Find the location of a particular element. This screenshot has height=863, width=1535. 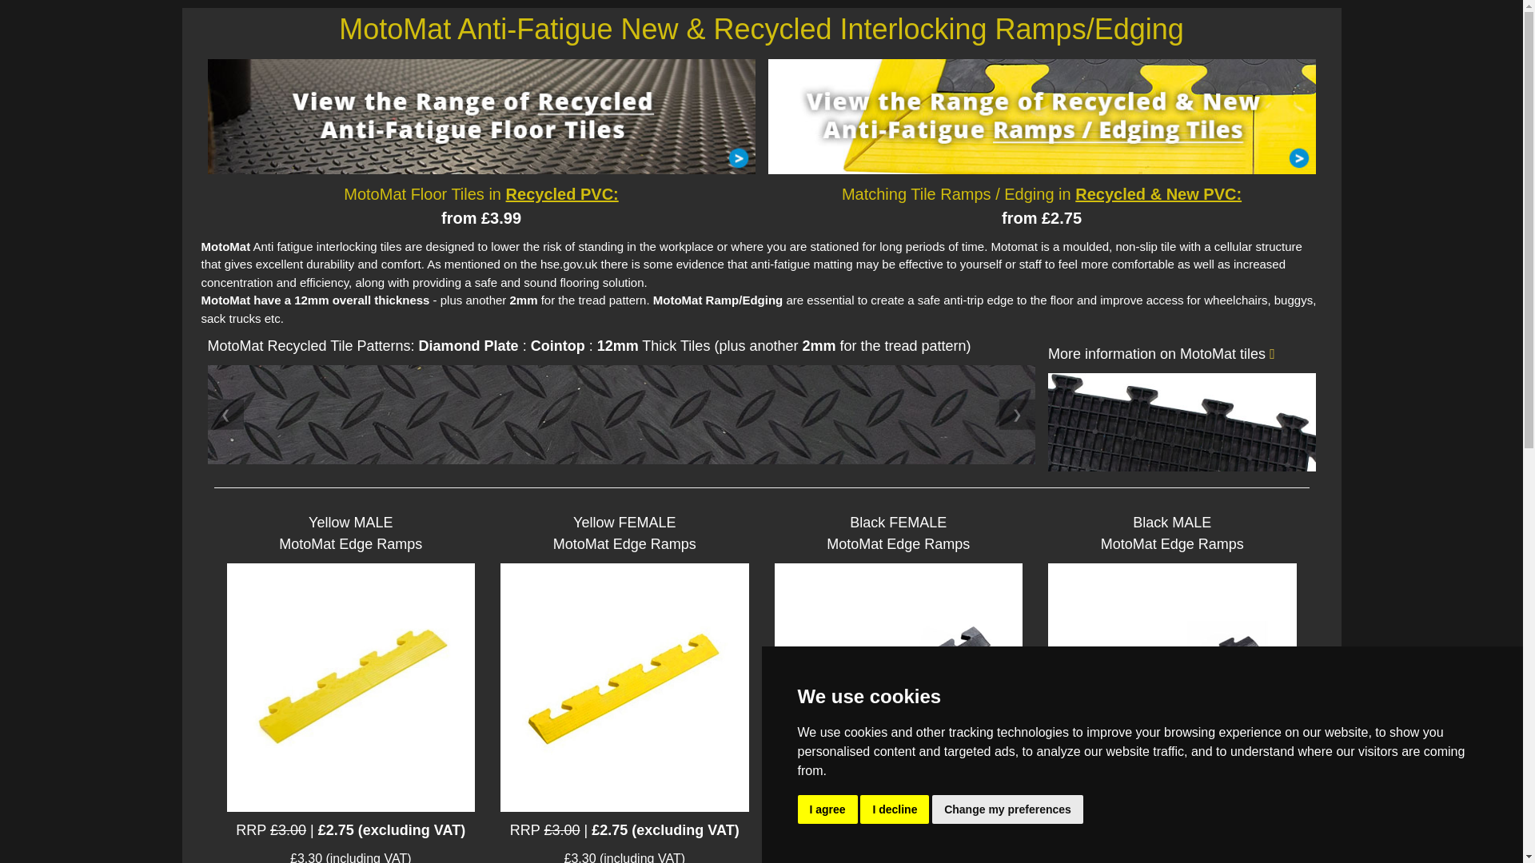

I decline is located at coordinates (894, 809).